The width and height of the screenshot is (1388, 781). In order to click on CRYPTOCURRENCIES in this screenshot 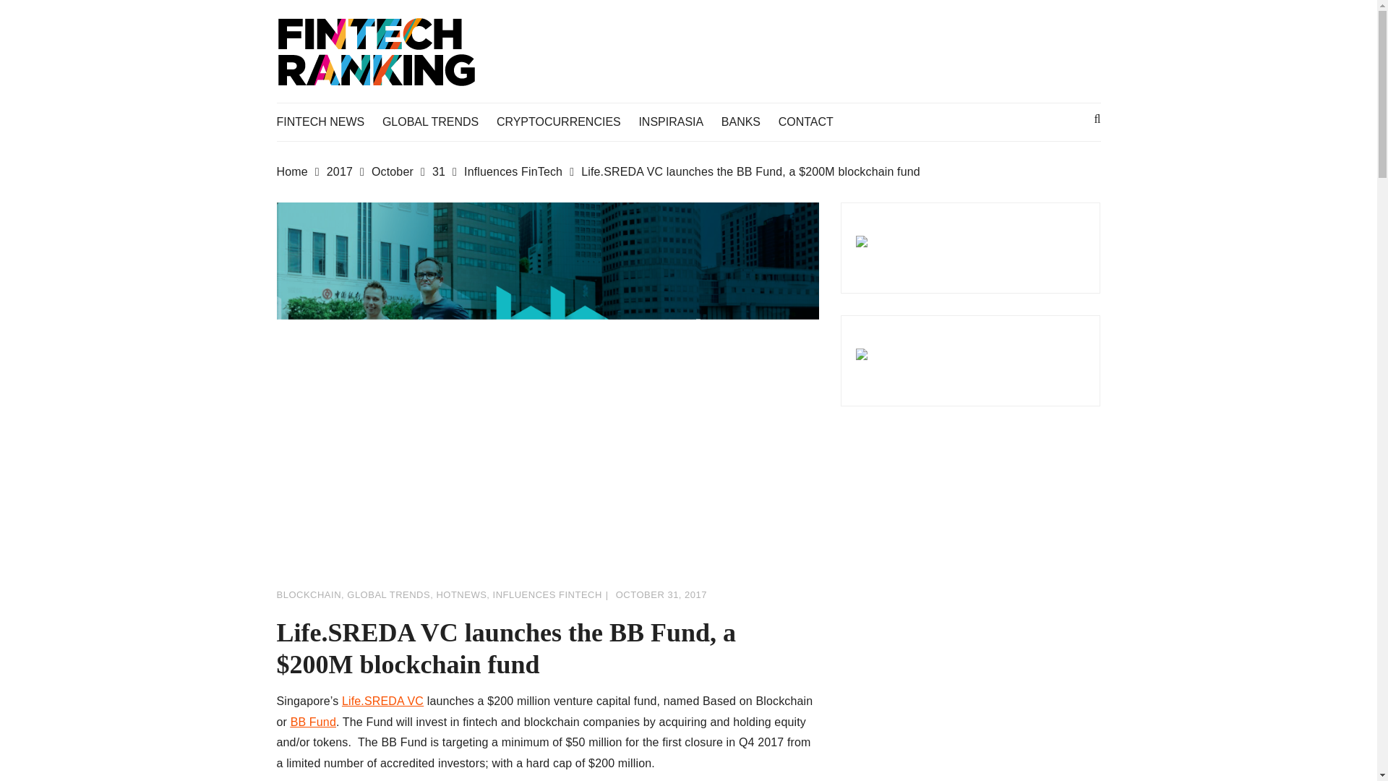, I will do `click(566, 121)`.